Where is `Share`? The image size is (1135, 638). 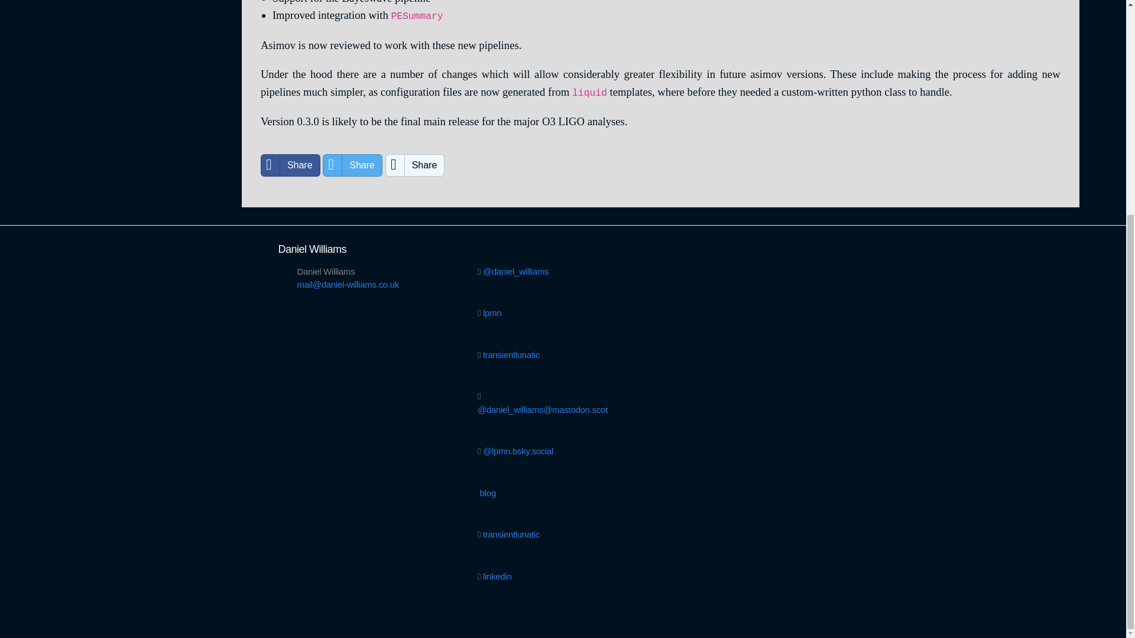 Share is located at coordinates (415, 165).